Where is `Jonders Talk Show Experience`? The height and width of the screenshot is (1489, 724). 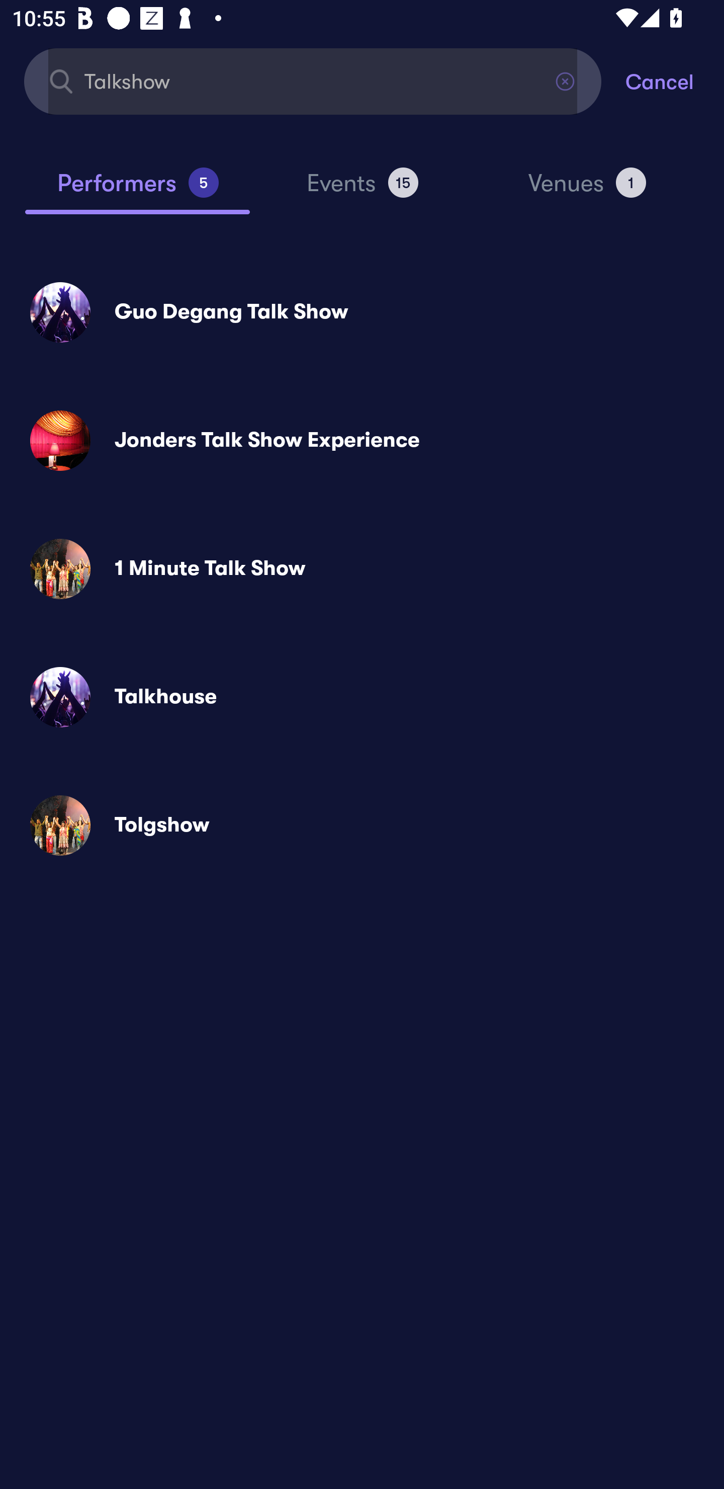
Jonders Talk Show Experience is located at coordinates (362, 441).